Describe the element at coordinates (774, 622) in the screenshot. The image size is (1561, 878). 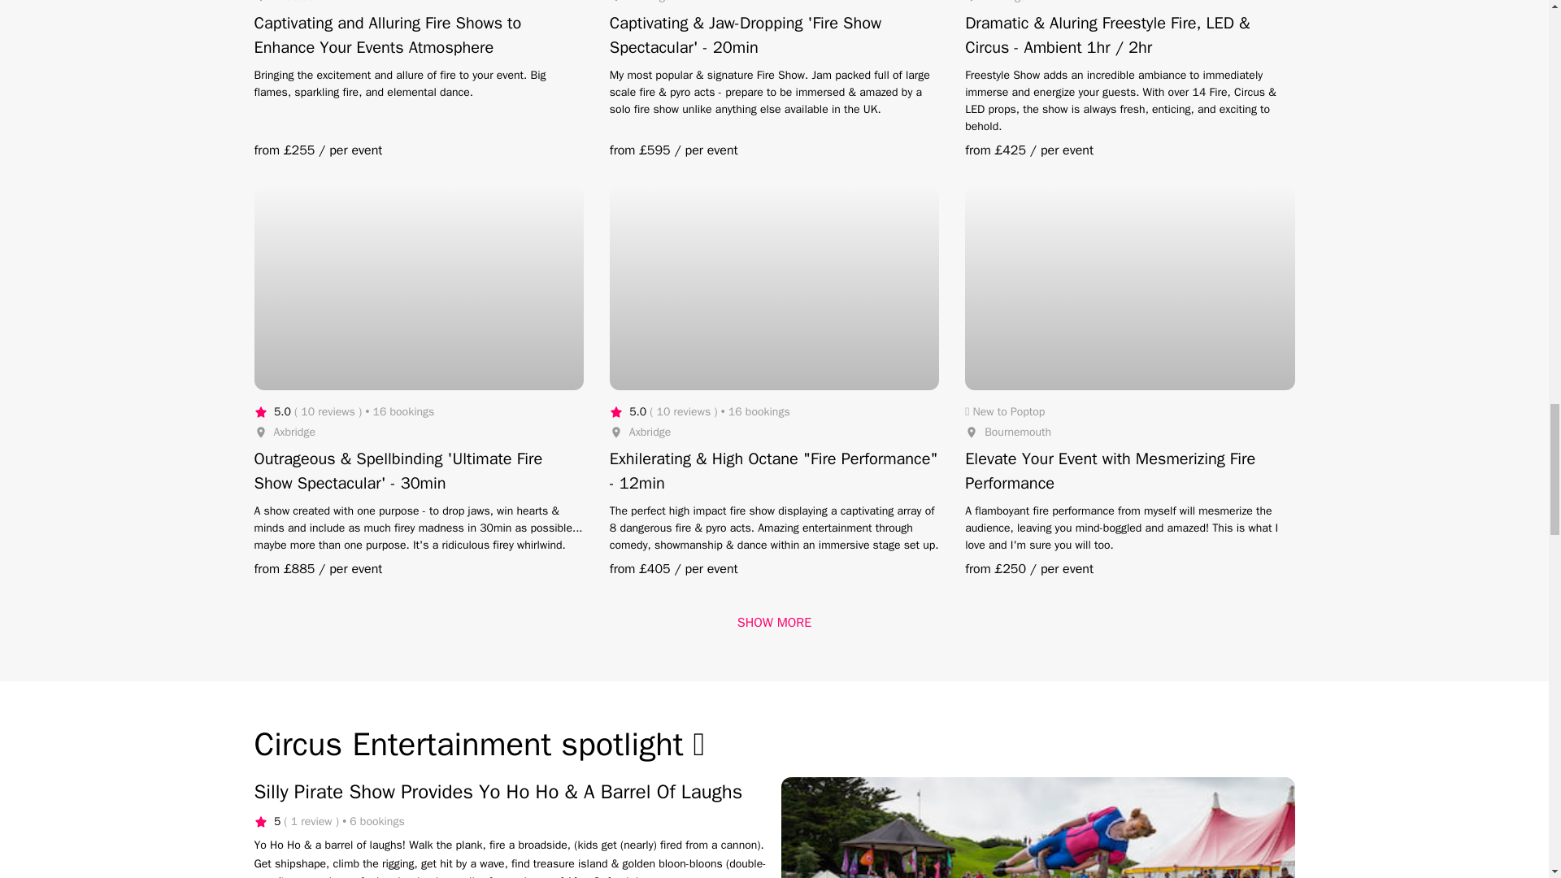
I see `SHOW MORE` at that location.